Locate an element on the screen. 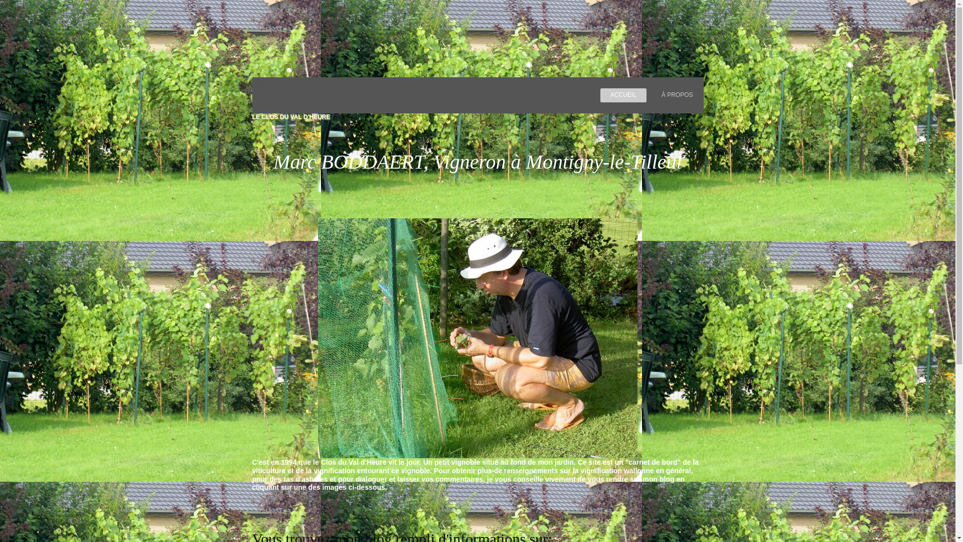 This screenshot has height=542, width=963. ACCUEIL is located at coordinates (623, 95).